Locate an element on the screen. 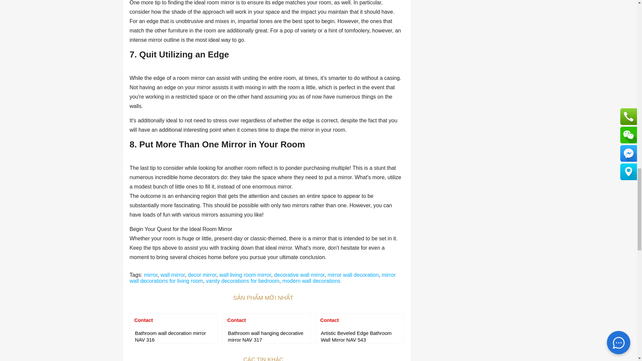 This screenshot has height=361, width=642. vanity decorations for bedroom is located at coordinates (243, 281).